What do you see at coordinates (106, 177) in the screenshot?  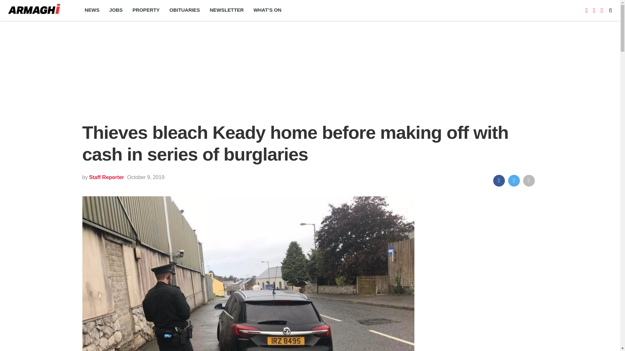 I see `Posts by Staff Reporter` at bounding box center [106, 177].